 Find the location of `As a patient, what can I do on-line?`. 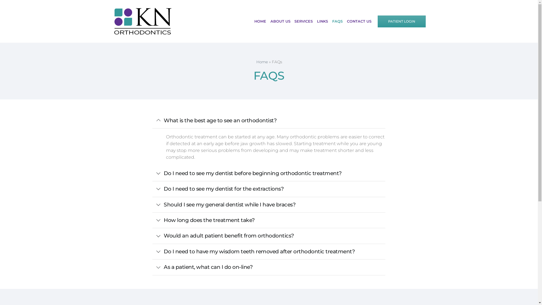

As a patient, what can I do on-line? is located at coordinates (269, 267).